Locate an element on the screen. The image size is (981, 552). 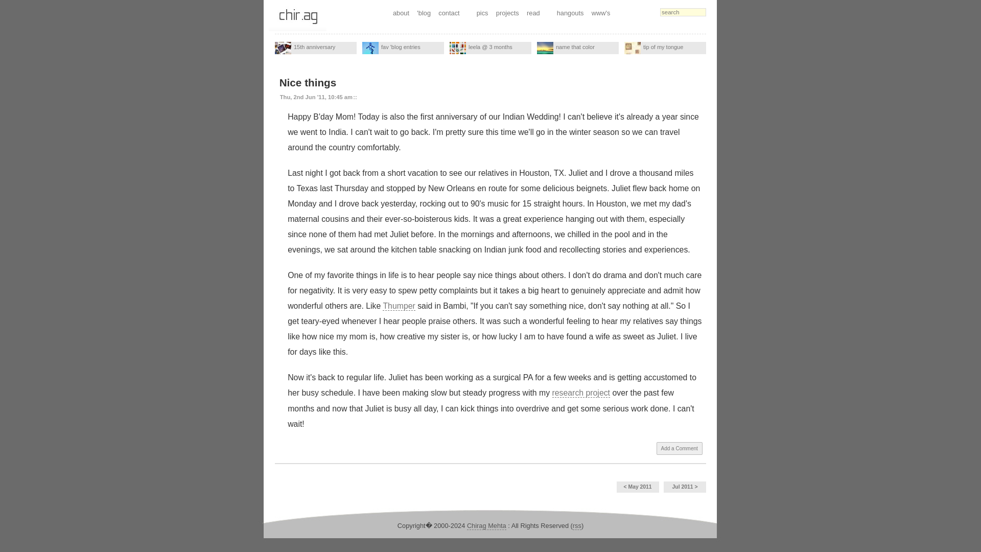
fav 'blog entries is located at coordinates (403, 48).